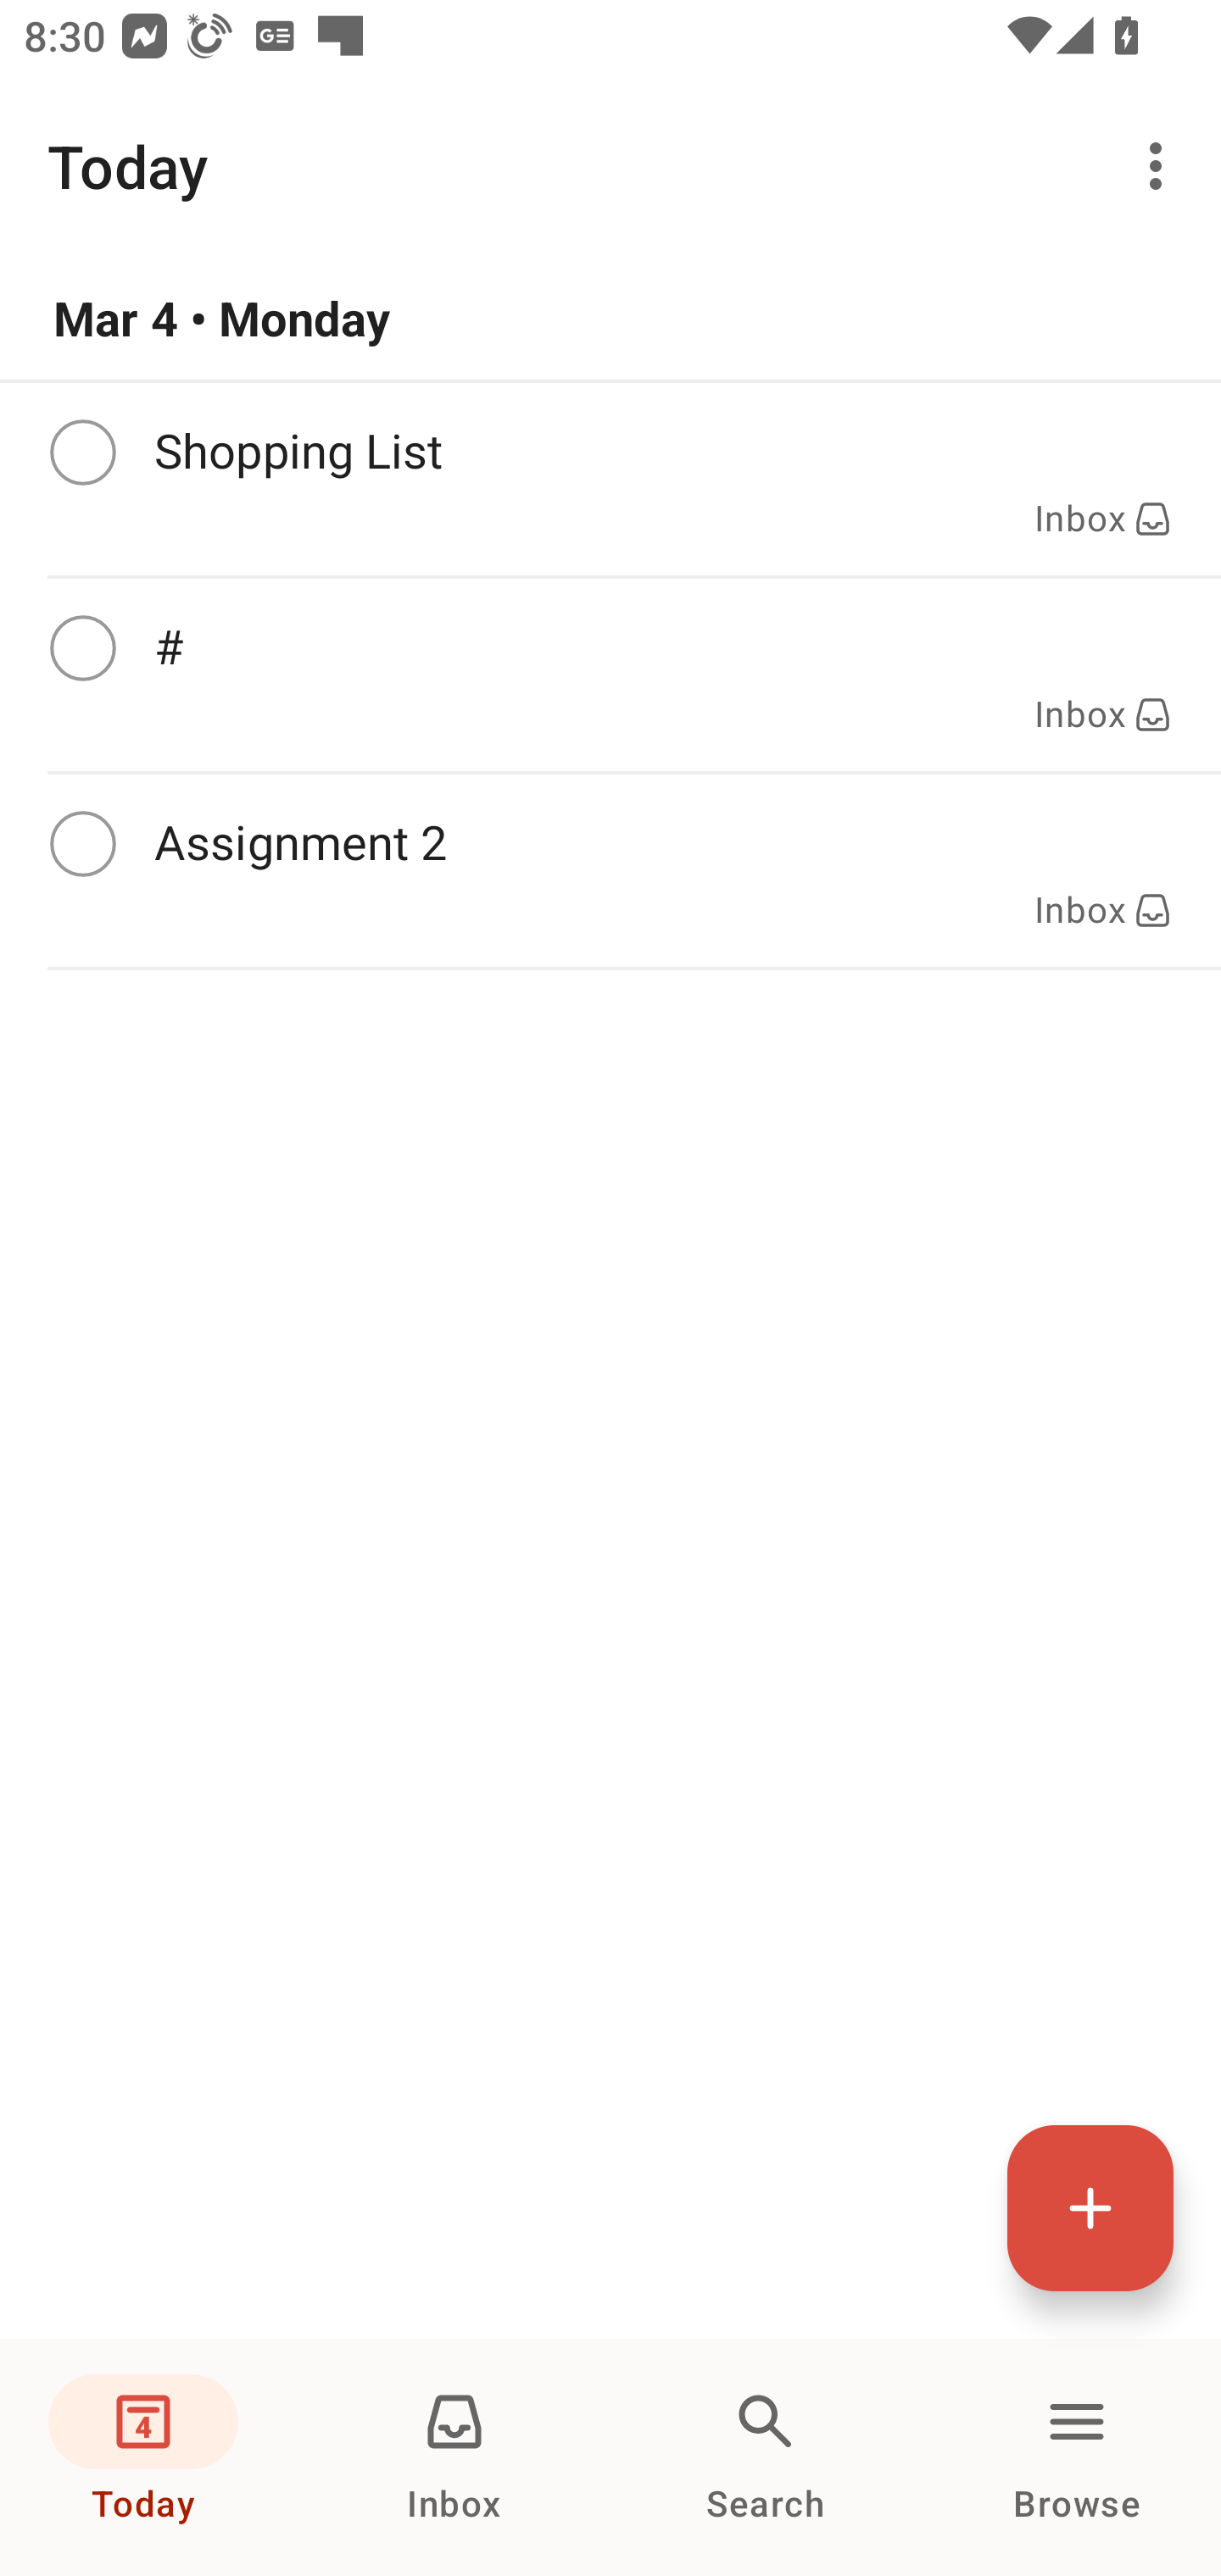 Image resolution: width=1221 pixels, height=2576 pixels. I want to click on Complete Shopping List Inbox, so click(610, 478).